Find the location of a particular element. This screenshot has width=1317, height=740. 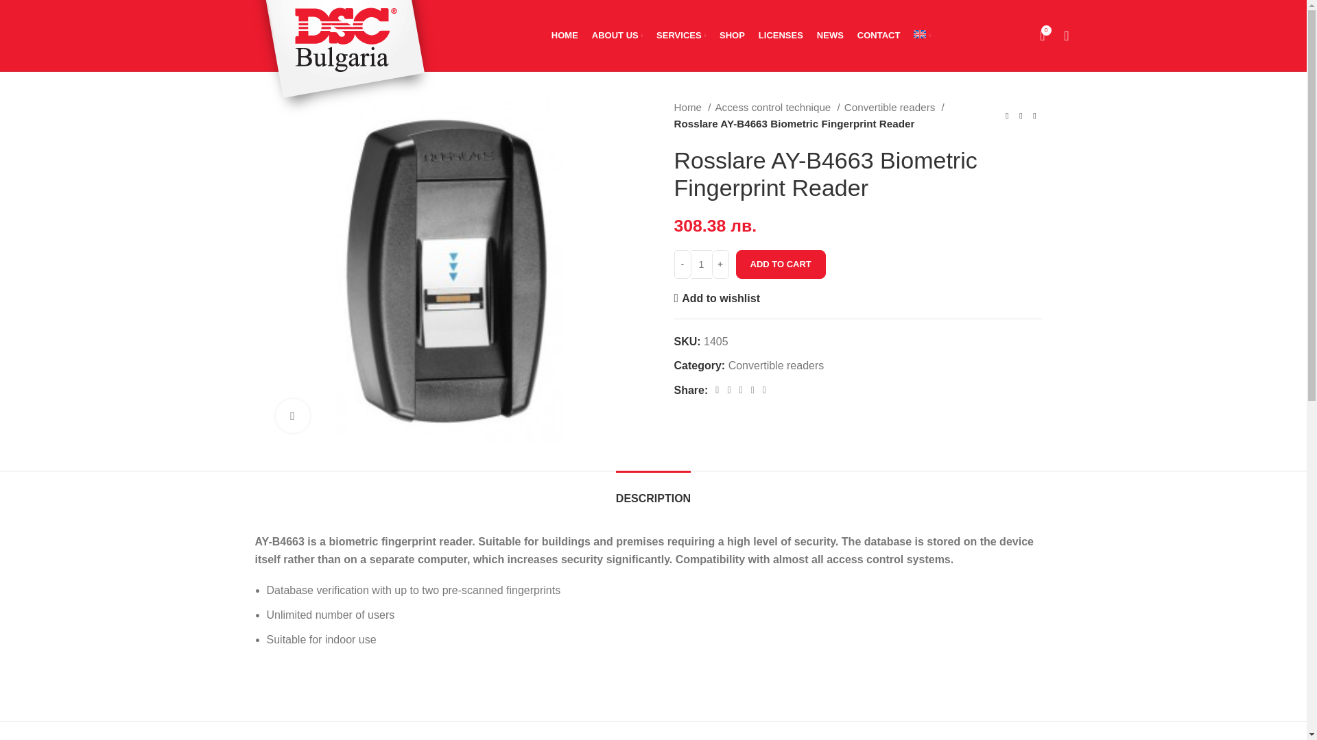

HOME is located at coordinates (702, 264).